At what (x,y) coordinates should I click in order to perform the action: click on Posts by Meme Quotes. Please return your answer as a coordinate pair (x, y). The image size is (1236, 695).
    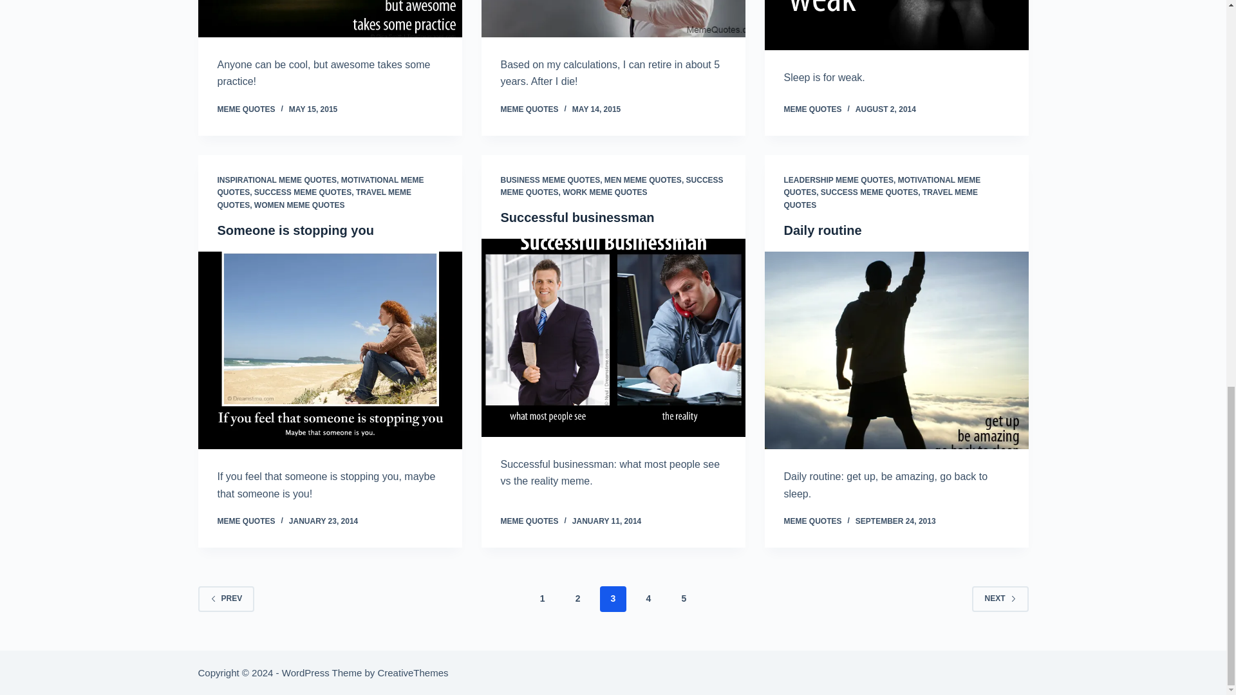
    Looking at the image, I should click on (812, 109).